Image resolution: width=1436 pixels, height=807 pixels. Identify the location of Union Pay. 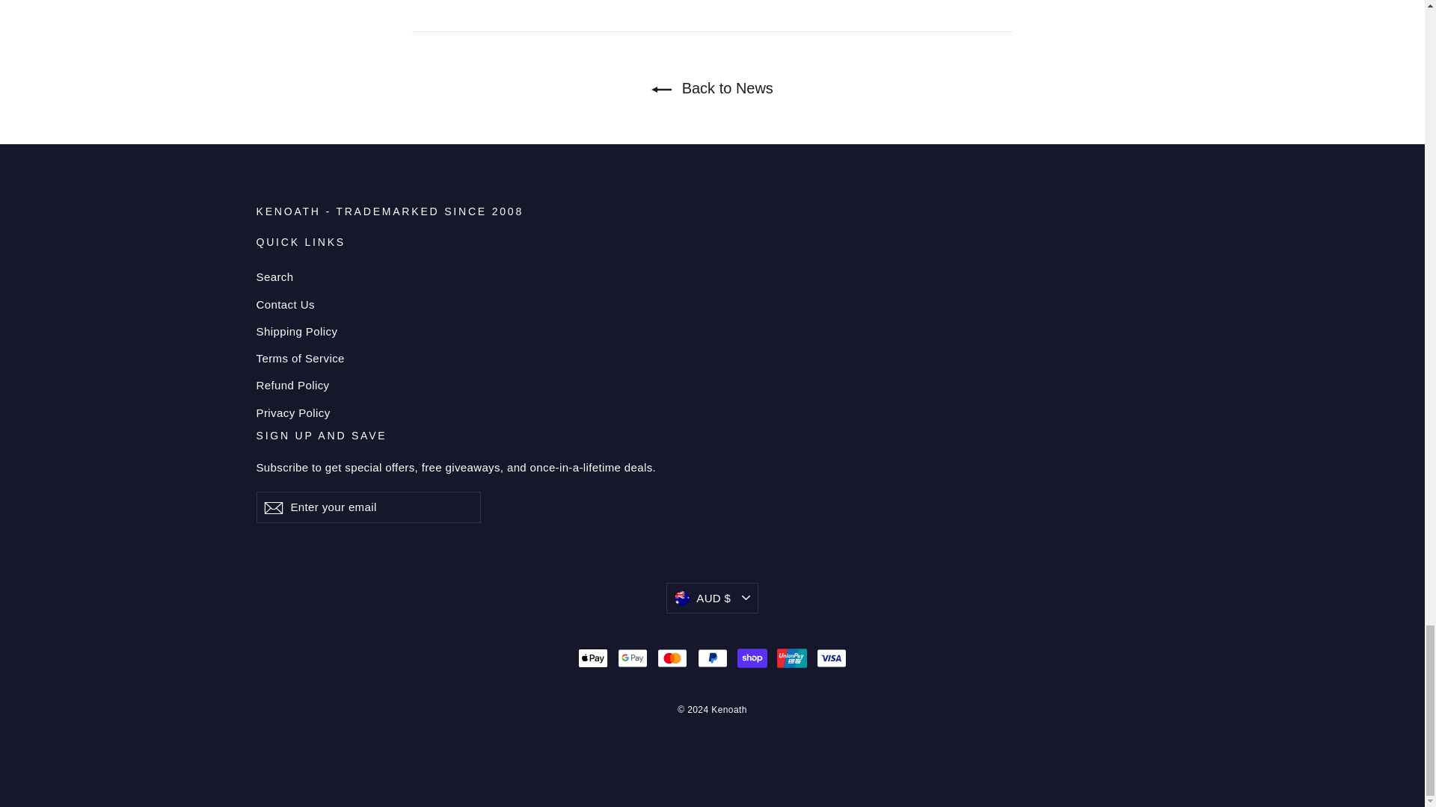
(791, 658).